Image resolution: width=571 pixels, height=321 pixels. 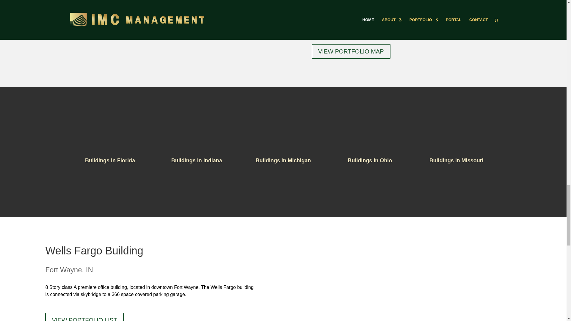 What do you see at coordinates (110, 160) in the screenshot?
I see `Buildings in Florida` at bounding box center [110, 160].